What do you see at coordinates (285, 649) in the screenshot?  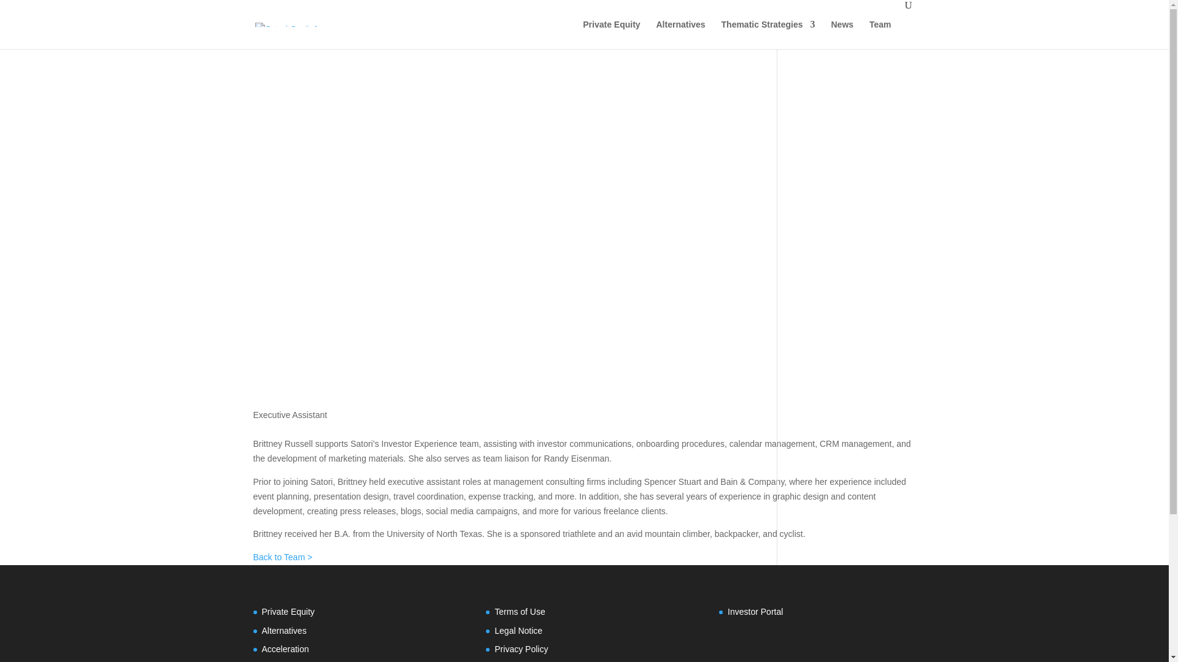 I see `Acceleration` at bounding box center [285, 649].